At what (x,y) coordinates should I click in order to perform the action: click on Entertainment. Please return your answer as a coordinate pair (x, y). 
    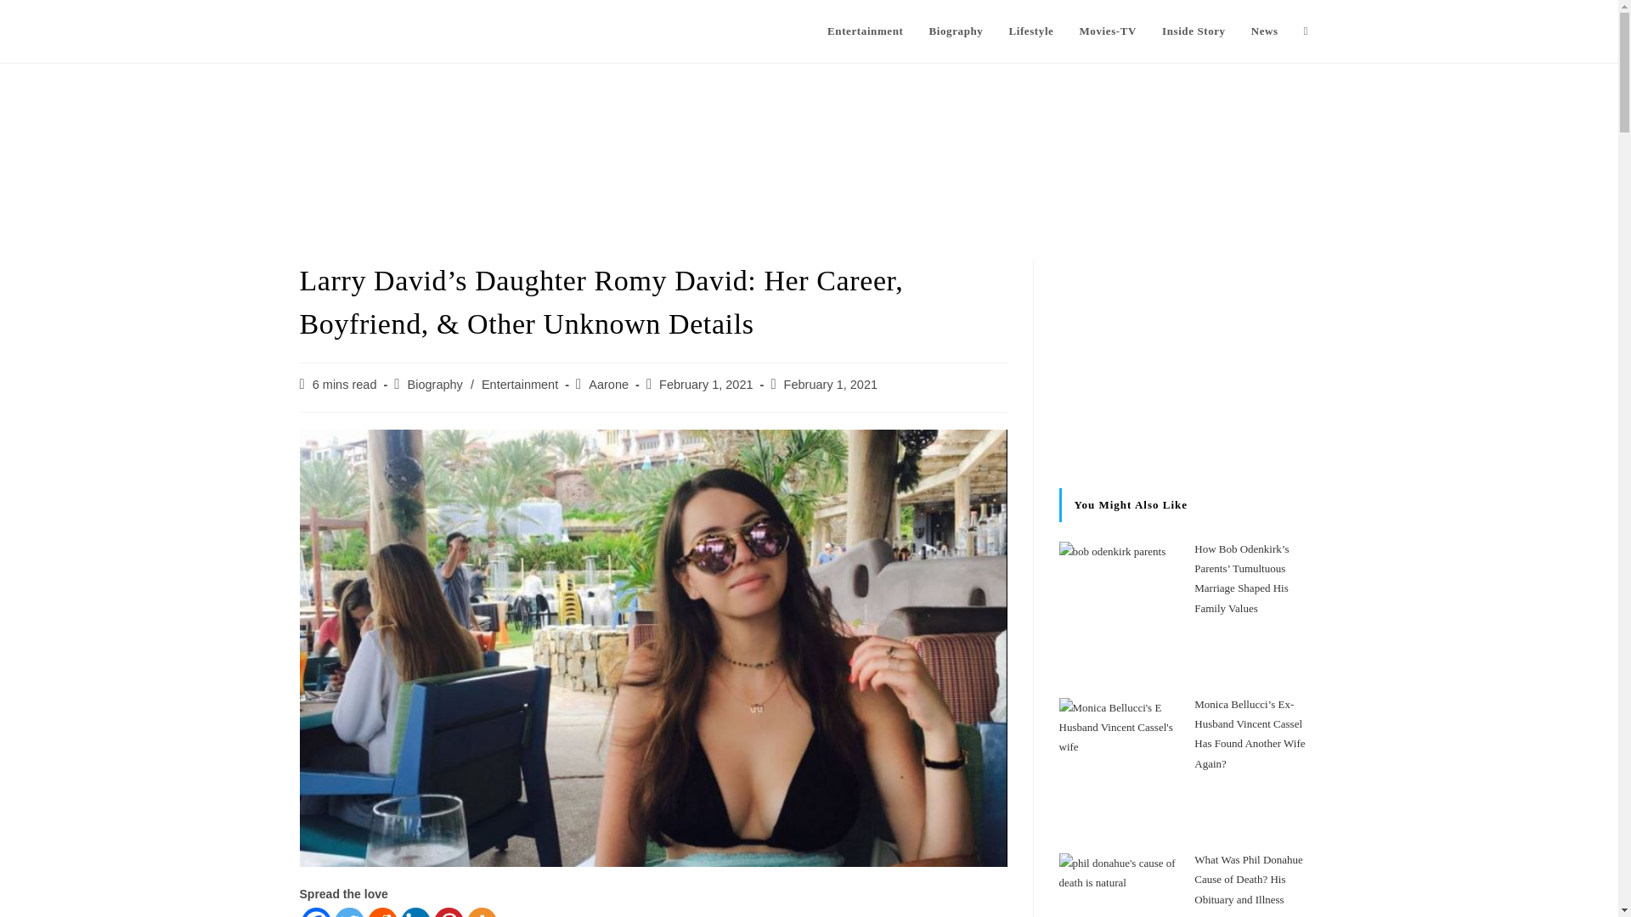
    Looking at the image, I should click on (519, 384).